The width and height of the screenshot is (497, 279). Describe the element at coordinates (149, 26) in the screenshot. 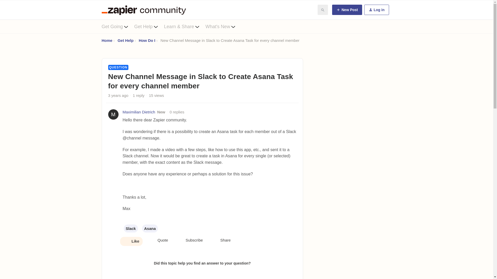

I see `Get Help` at that location.